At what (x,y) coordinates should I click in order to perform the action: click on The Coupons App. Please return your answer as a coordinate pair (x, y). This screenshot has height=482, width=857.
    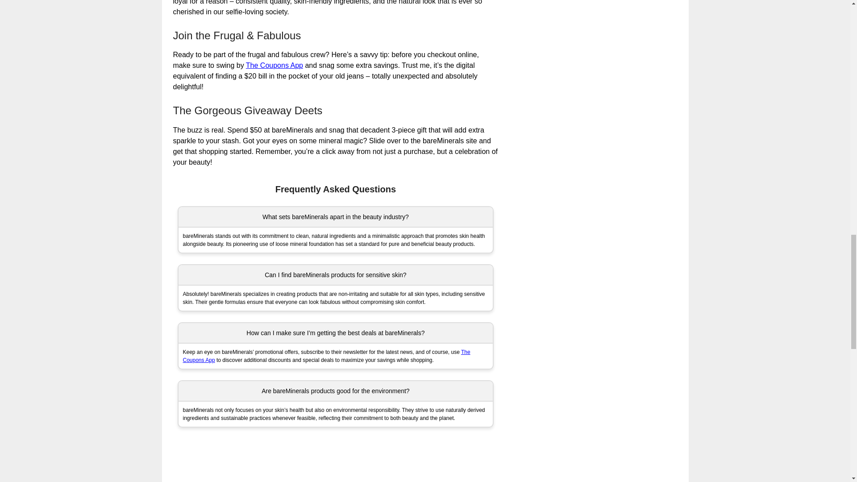
    Looking at the image, I should click on (275, 65).